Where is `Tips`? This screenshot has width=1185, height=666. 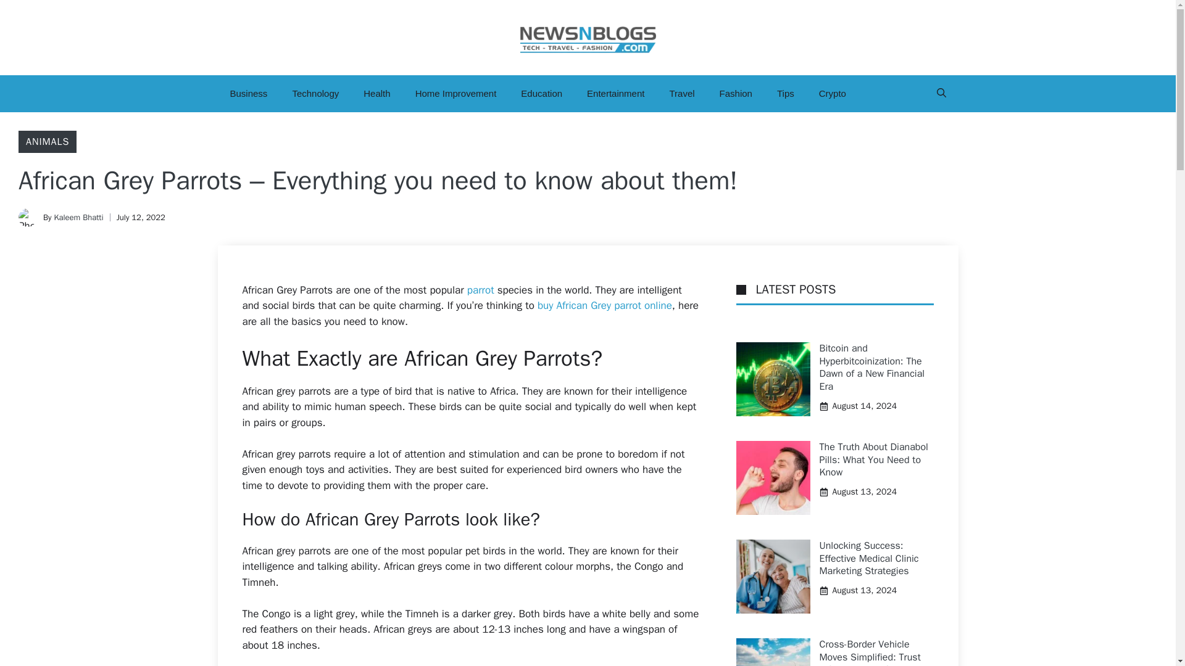 Tips is located at coordinates (785, 94).